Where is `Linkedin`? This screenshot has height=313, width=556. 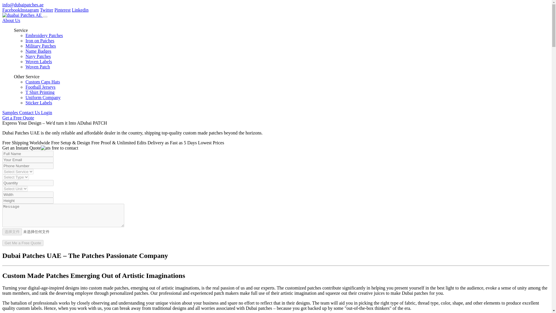
Linkedin is located at coordinates (80, 10).